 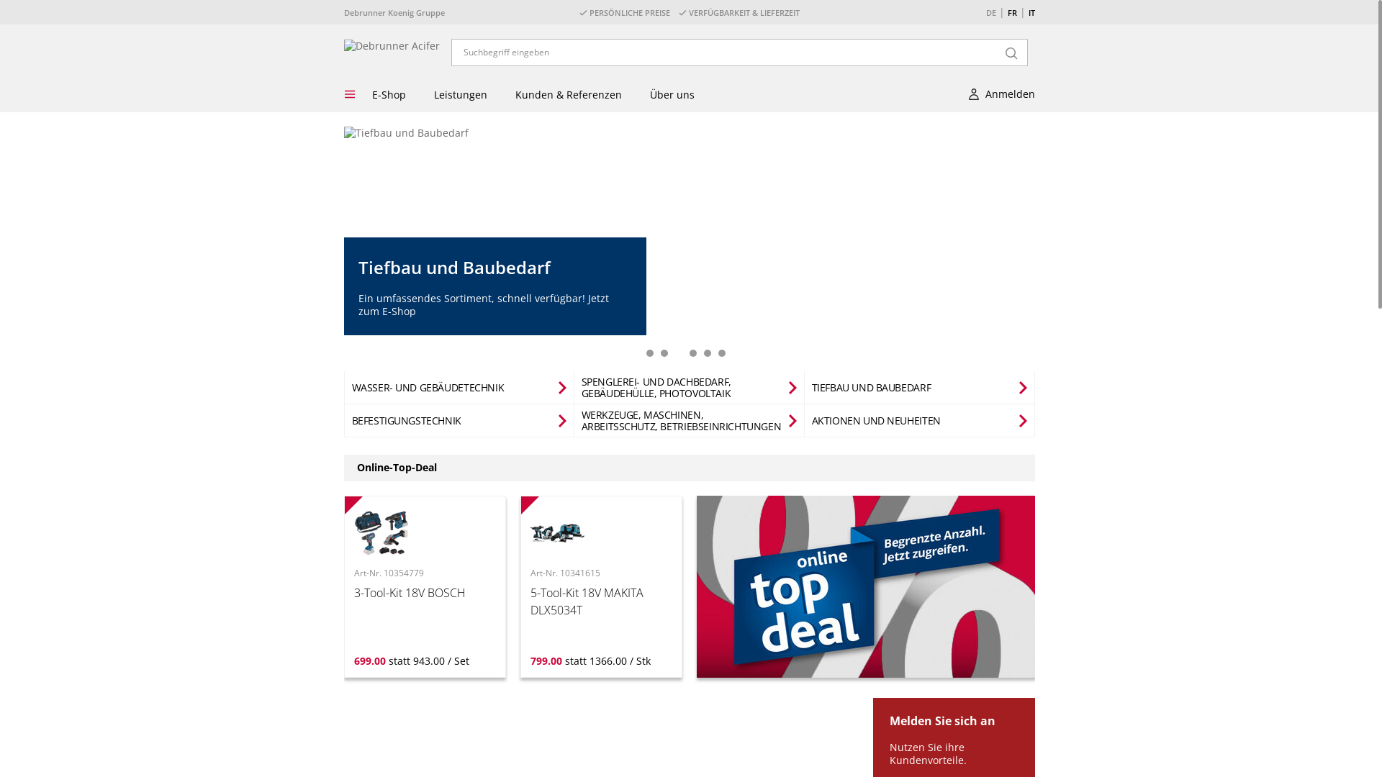 What do you see at coordinates (650, 353) in the screenshot?
I see `1` at bounding box center [650, 353].